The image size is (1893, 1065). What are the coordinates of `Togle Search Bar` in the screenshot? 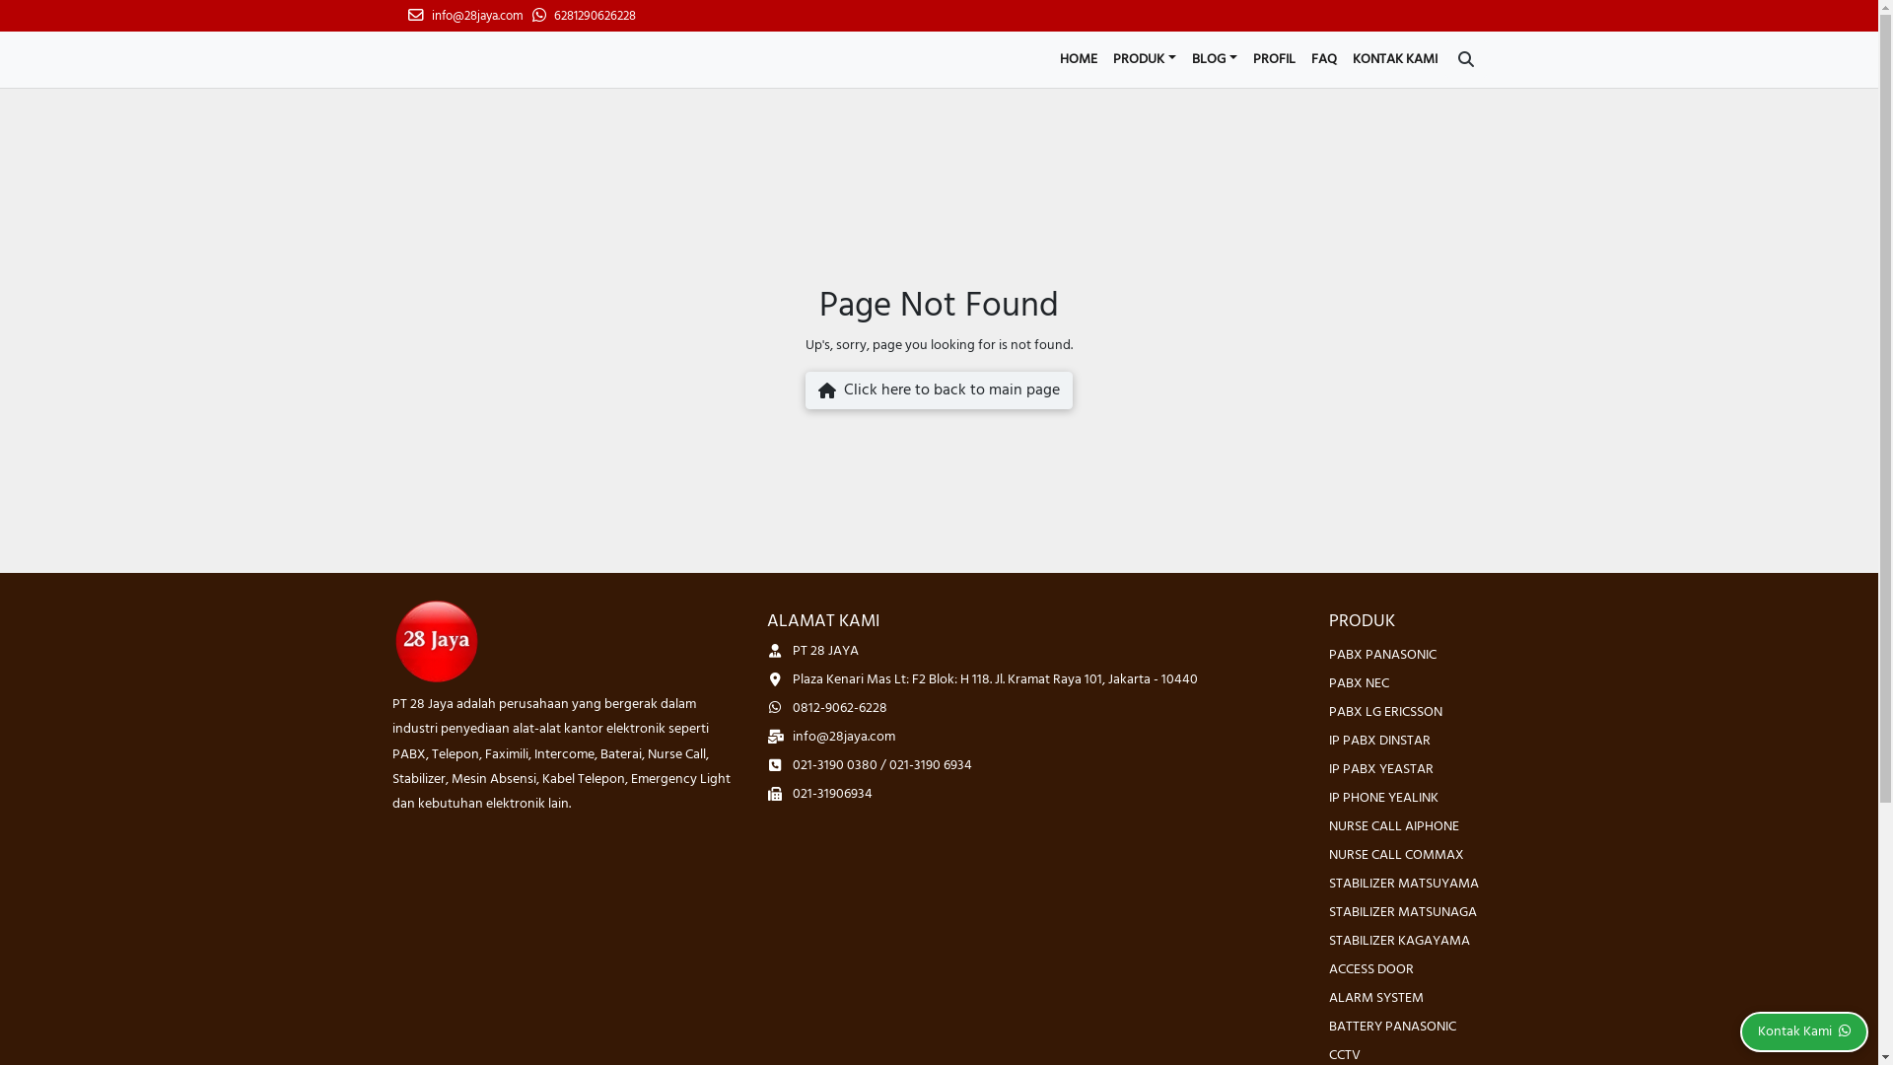 It's located at (1465, 59).